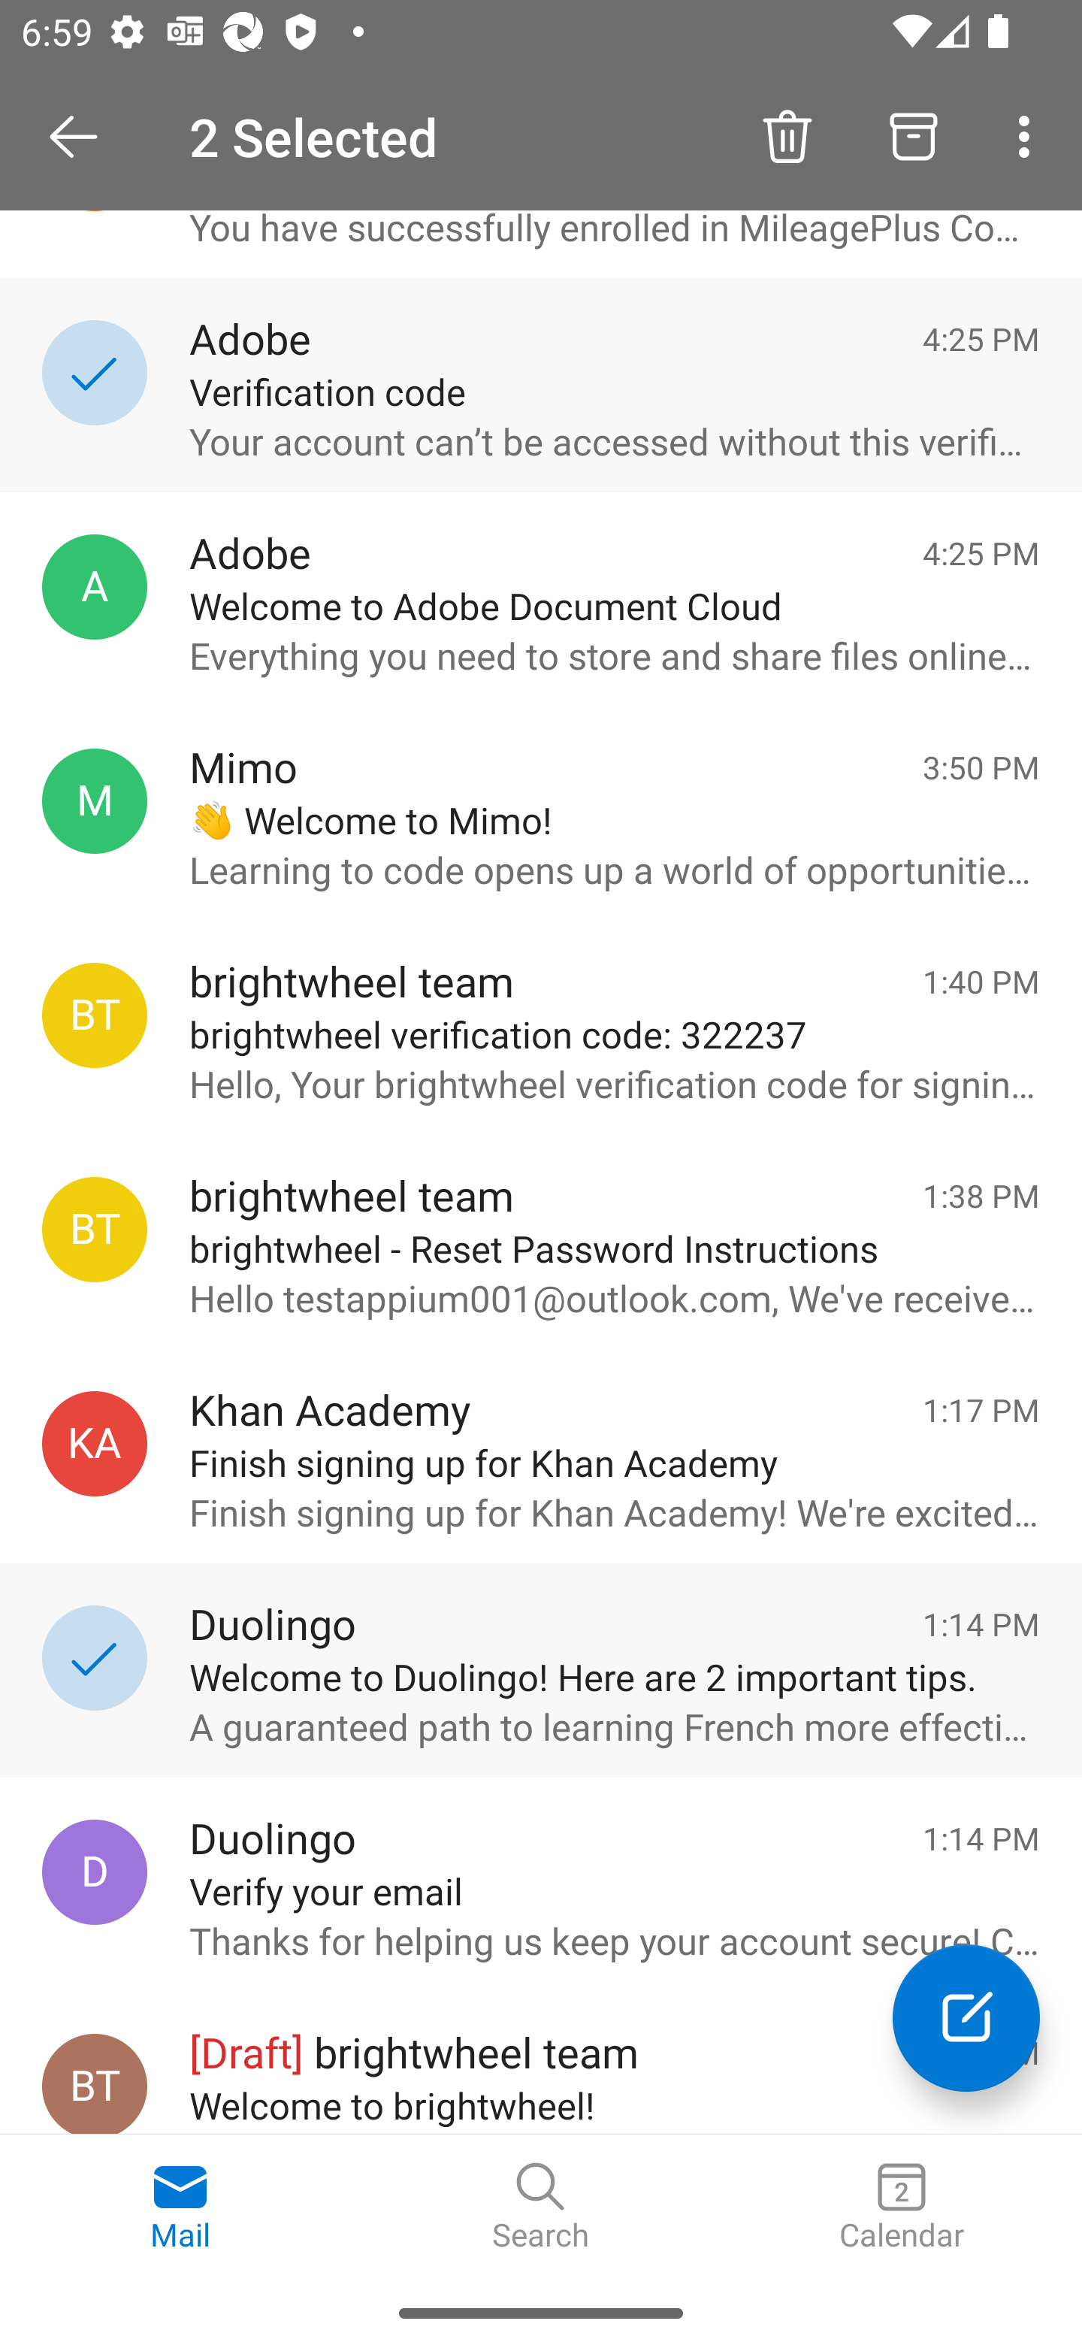 This screenshot has width=1082, height=2345. What do you see at coordinates (95, 1443) in the screenshot?
I see `Khan Academy, no-reply@khanacademy.org` at bounding box center [95, 1443].